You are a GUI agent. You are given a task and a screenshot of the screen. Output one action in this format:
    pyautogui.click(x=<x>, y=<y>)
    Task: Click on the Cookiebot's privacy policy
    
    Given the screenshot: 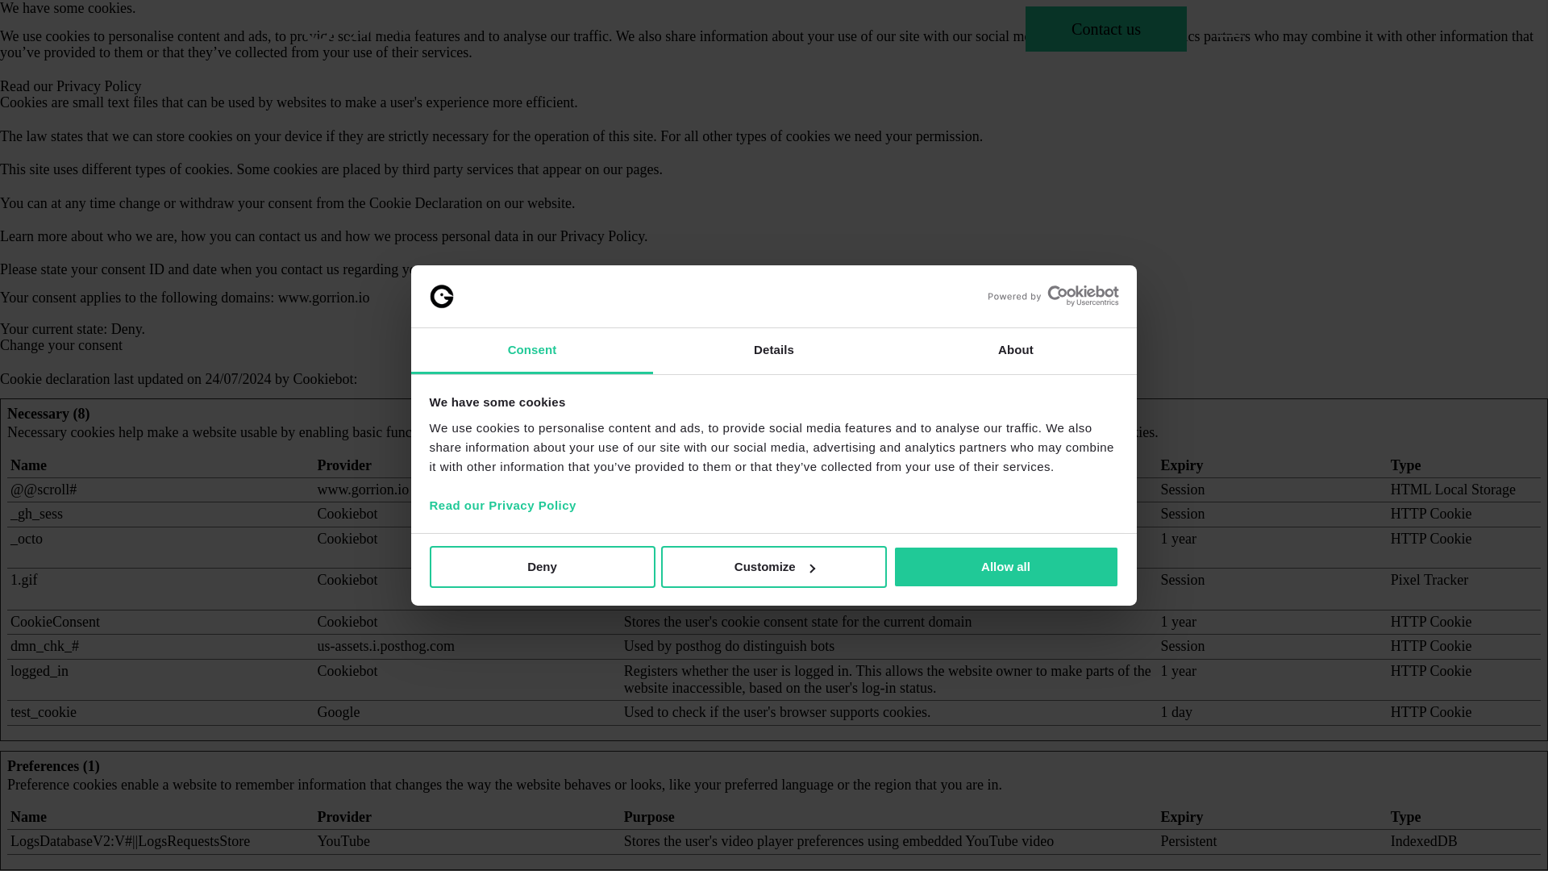 What is the action you would take?
    pyautogui.click(x=347, y=579)
    